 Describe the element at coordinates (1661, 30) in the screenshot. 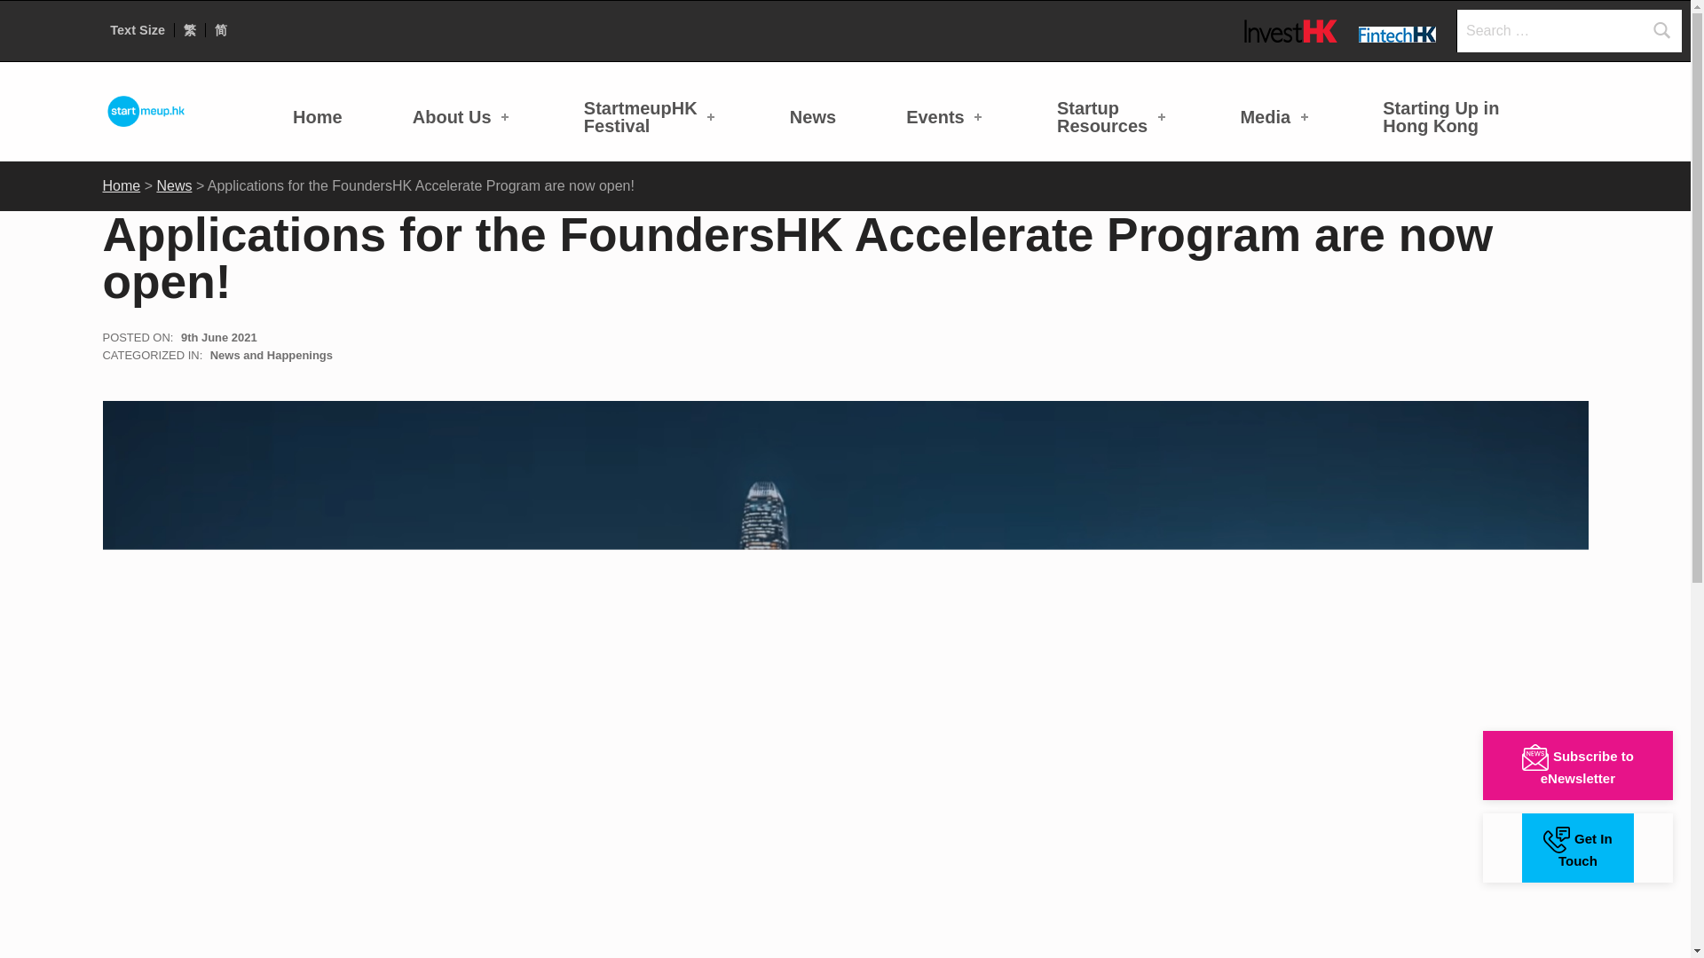

I see `Search` at that location.